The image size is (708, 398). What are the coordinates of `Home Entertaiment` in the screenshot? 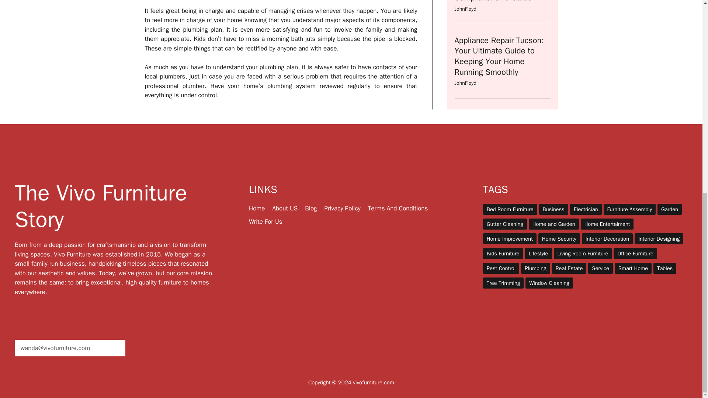 It's located at (607, 224).